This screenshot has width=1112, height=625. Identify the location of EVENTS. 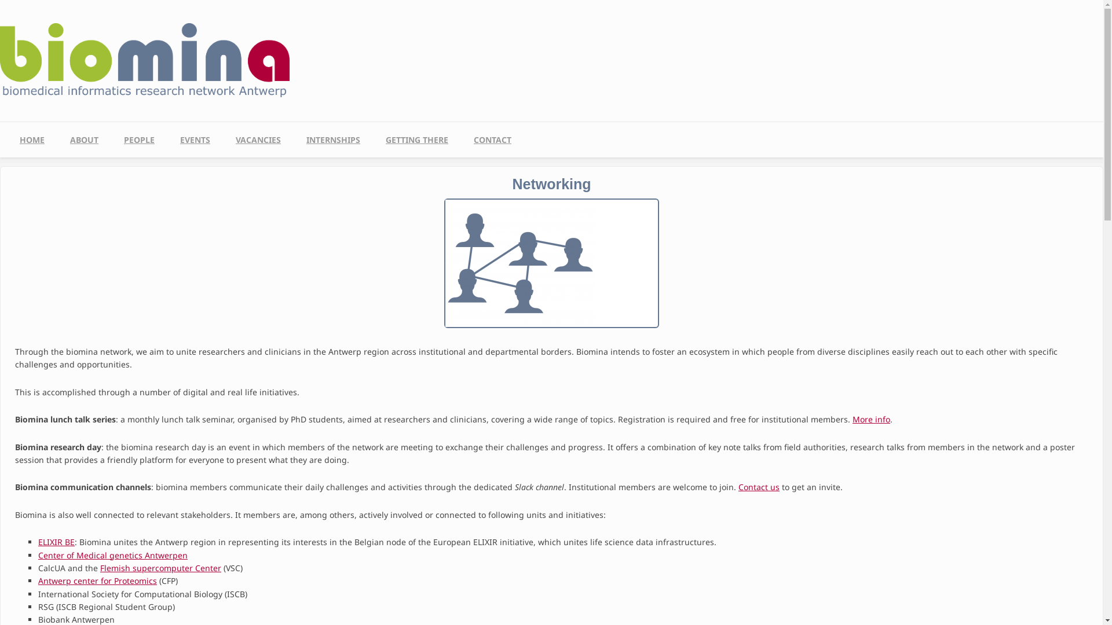
(195, 140).